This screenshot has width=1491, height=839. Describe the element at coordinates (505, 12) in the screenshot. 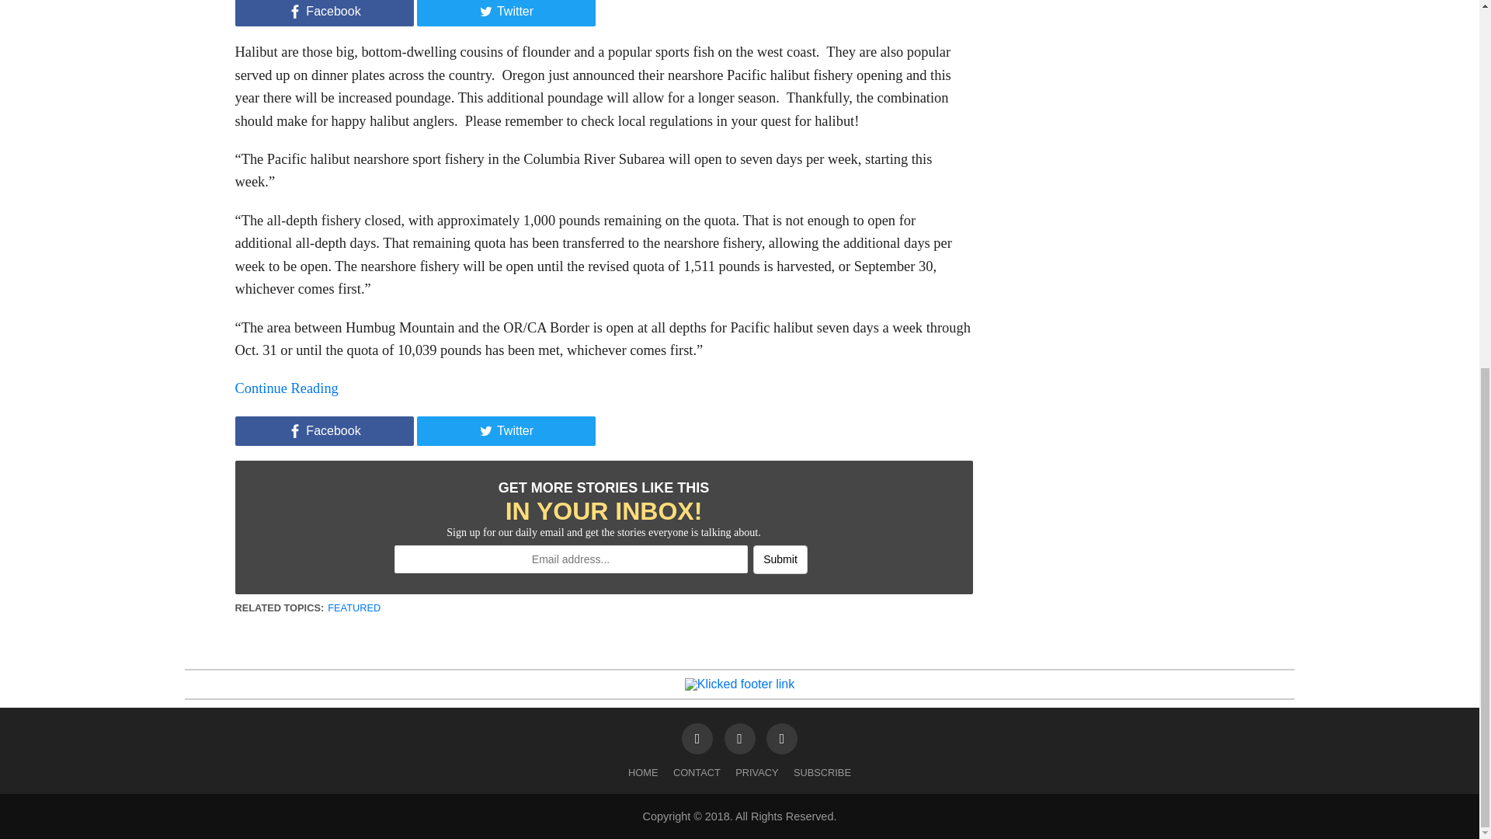

I see `Twitter` at that location.